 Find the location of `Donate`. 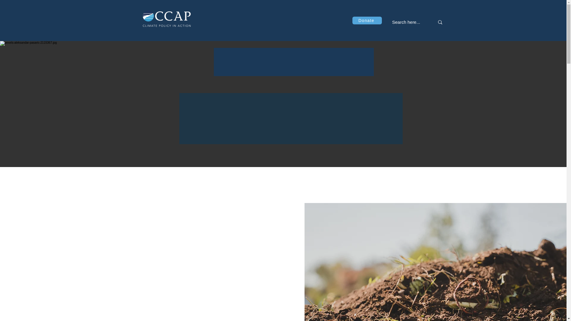

Donate is located at coordinates (367, 21).